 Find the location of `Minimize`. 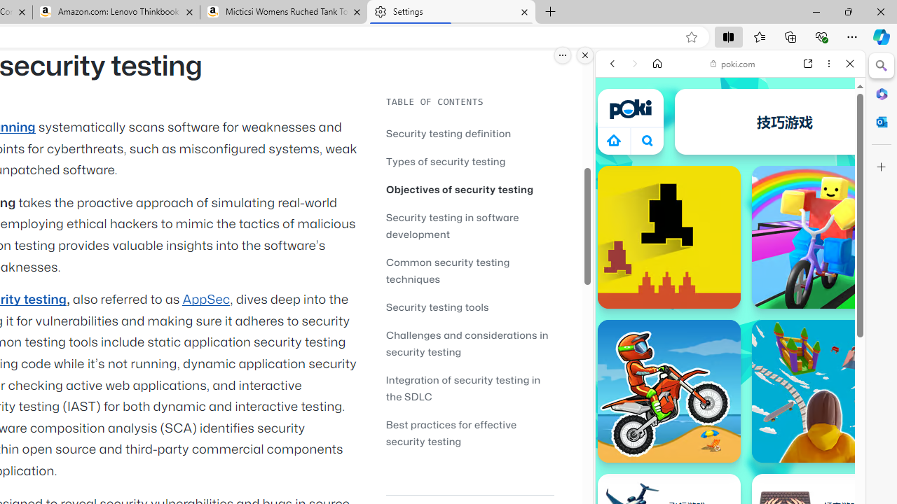

Minimize is located at coordinates (816, 11).